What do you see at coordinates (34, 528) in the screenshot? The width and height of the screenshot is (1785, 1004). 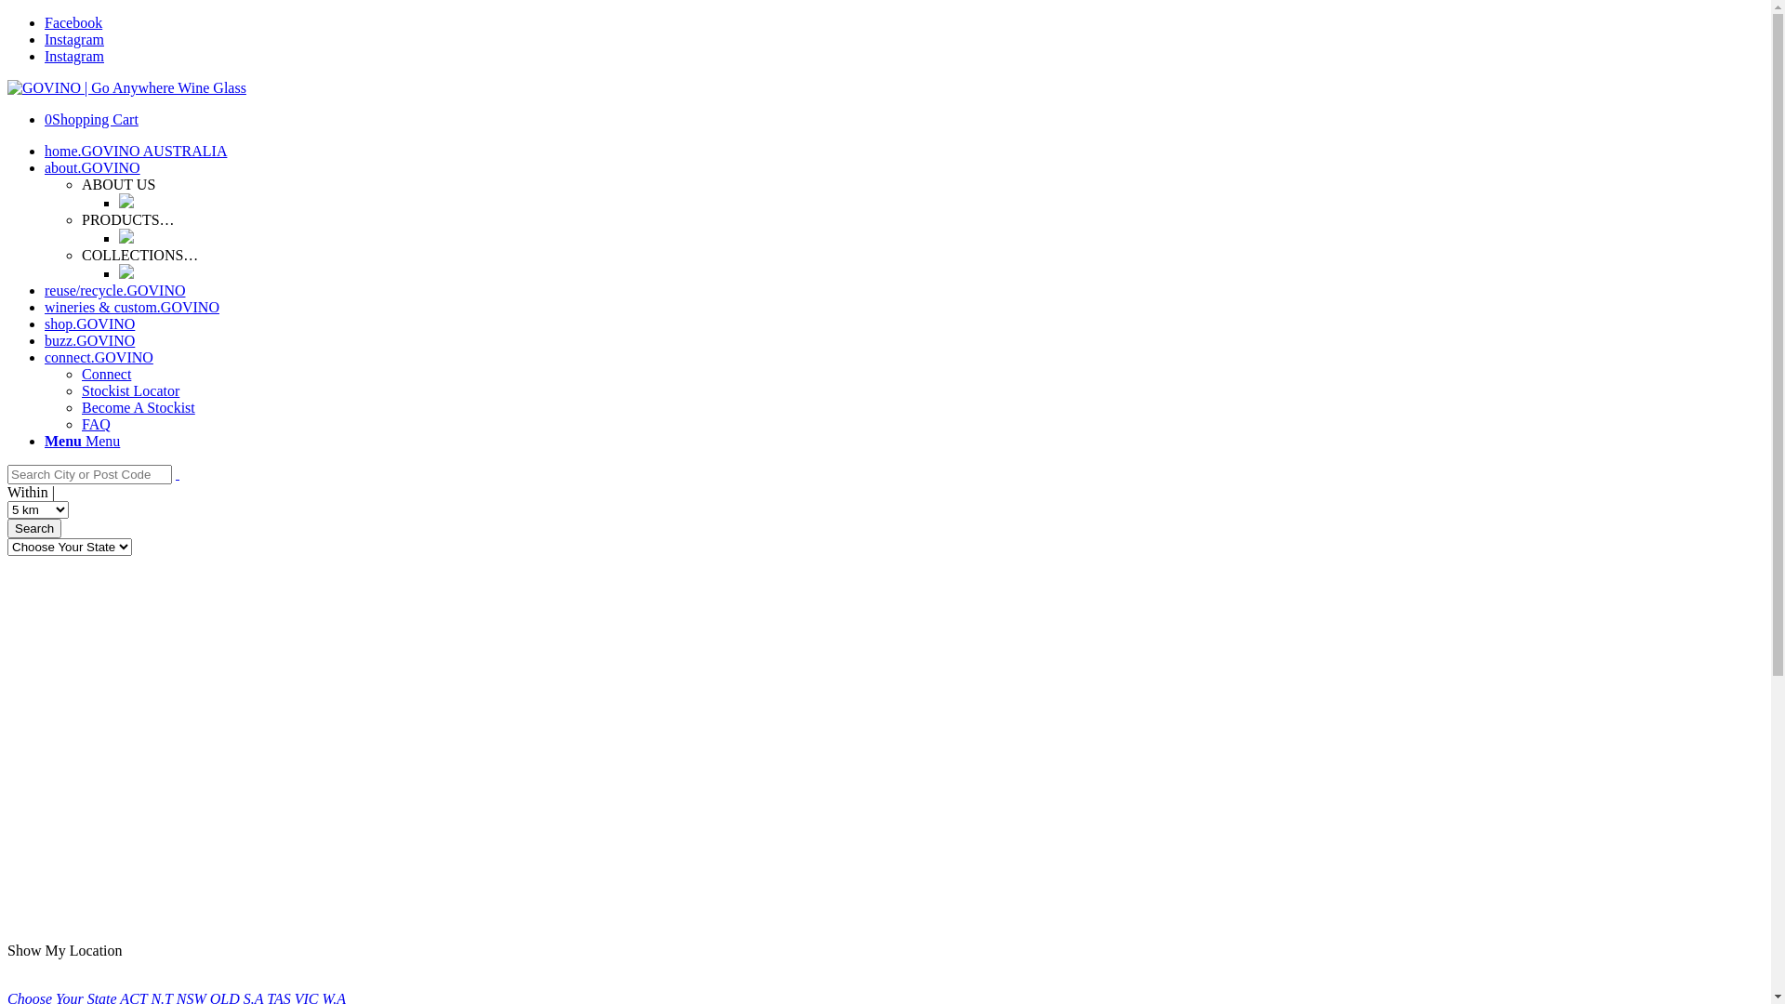 I see `Search` at bounding box center [34, 528].